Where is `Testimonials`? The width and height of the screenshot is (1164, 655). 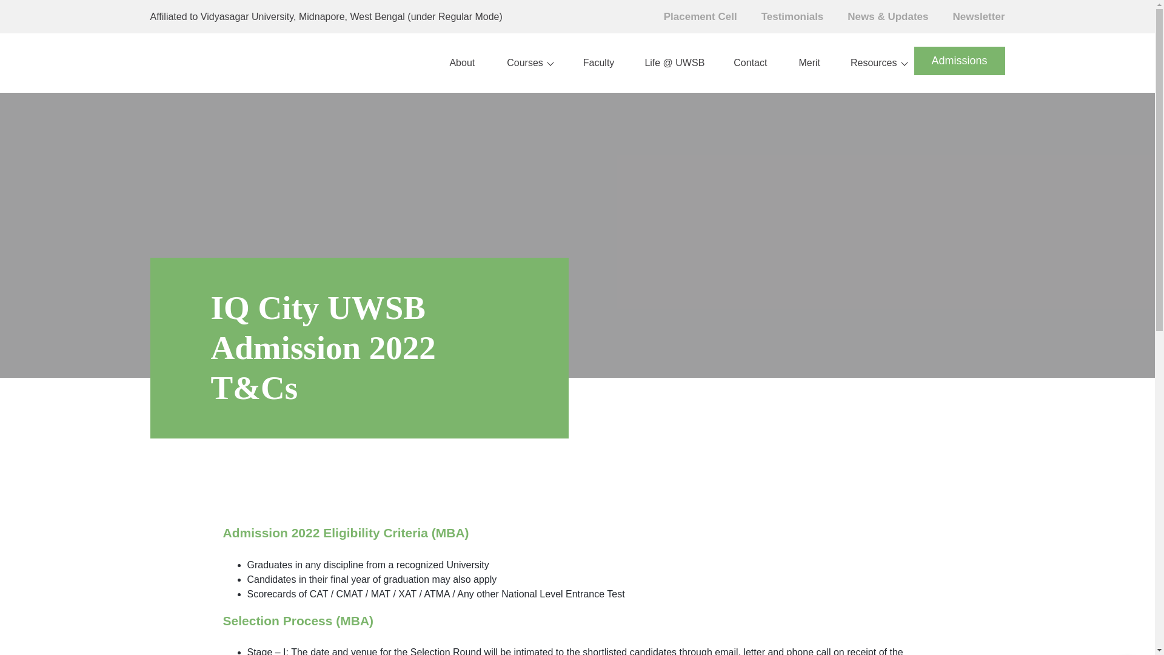
Testimonials is located at coordinates (780, 17).